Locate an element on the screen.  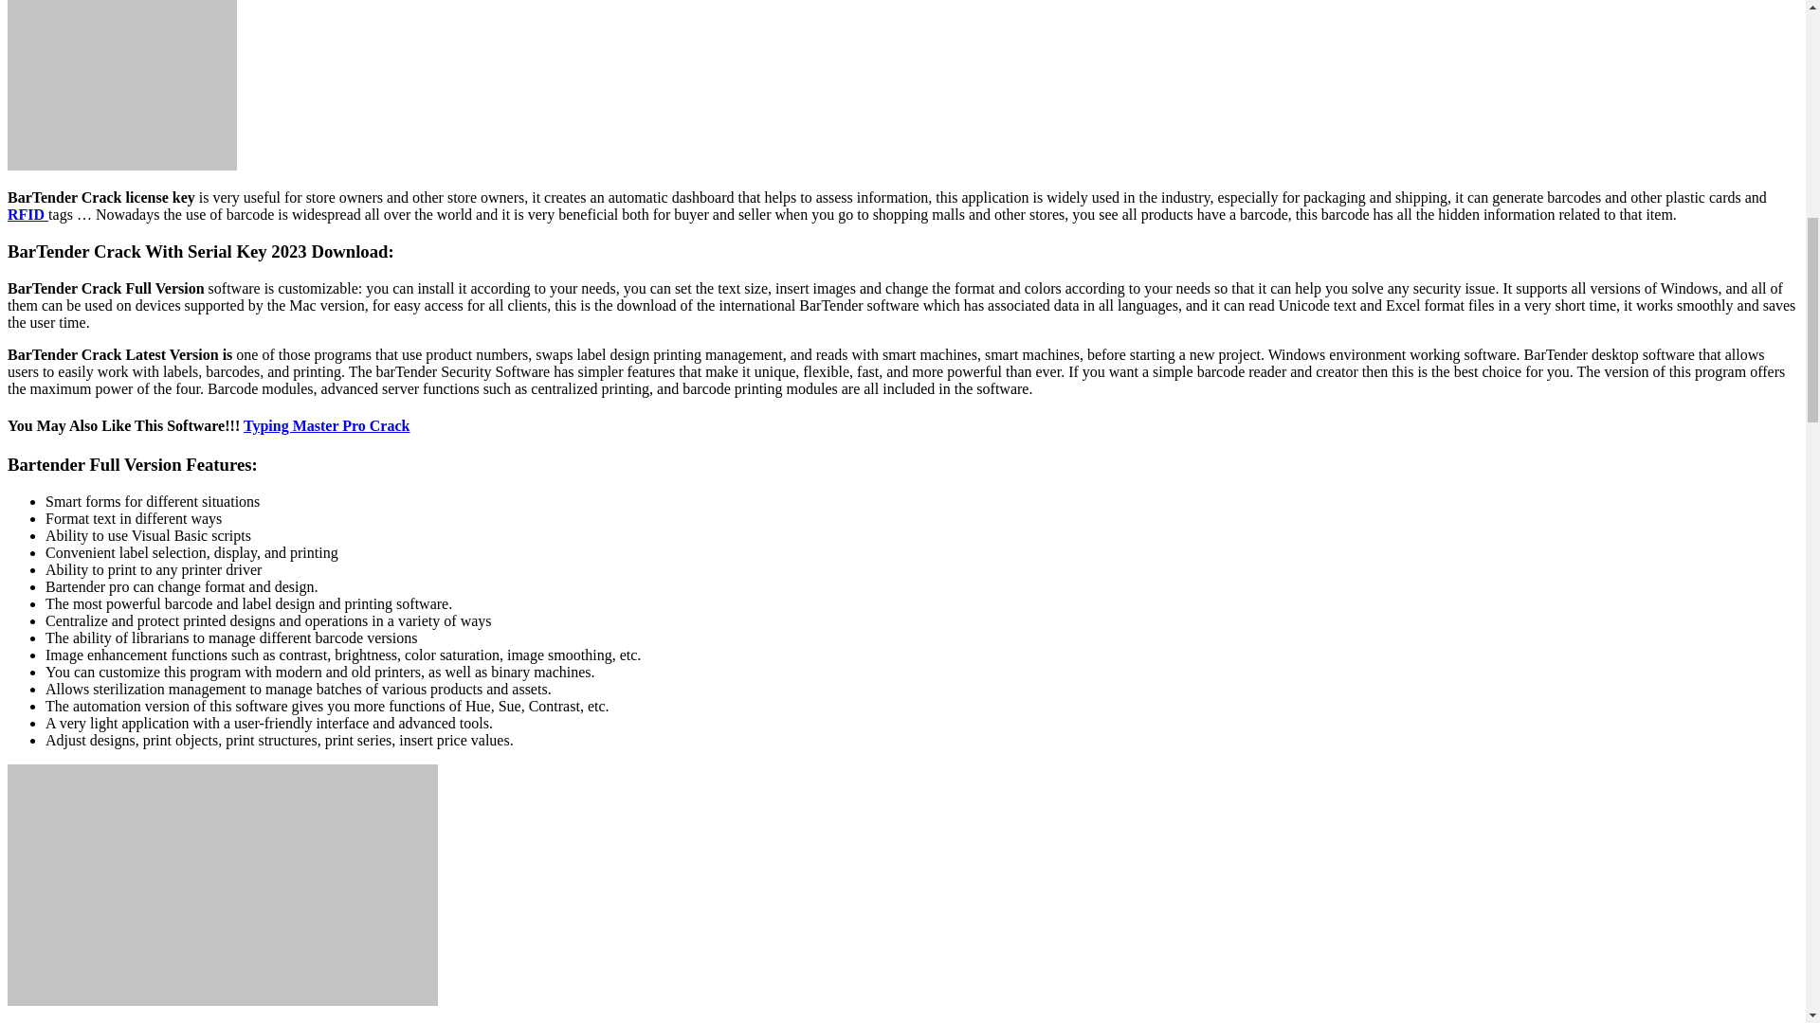
Bartender Crack 11.5.6 With Activation Key Free Download is located at coordinates (222, 885).